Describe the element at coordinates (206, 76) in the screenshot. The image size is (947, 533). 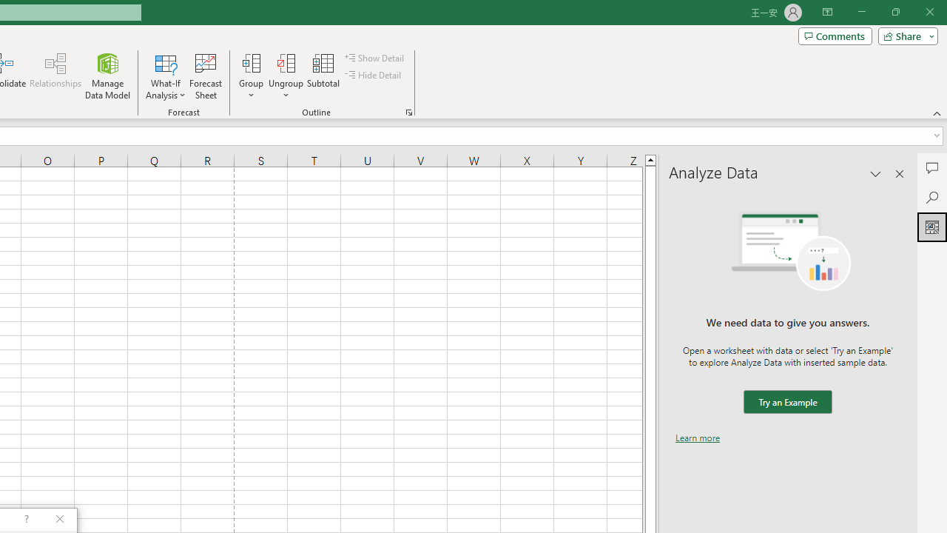
I see `Forecast Sheet` at that location.